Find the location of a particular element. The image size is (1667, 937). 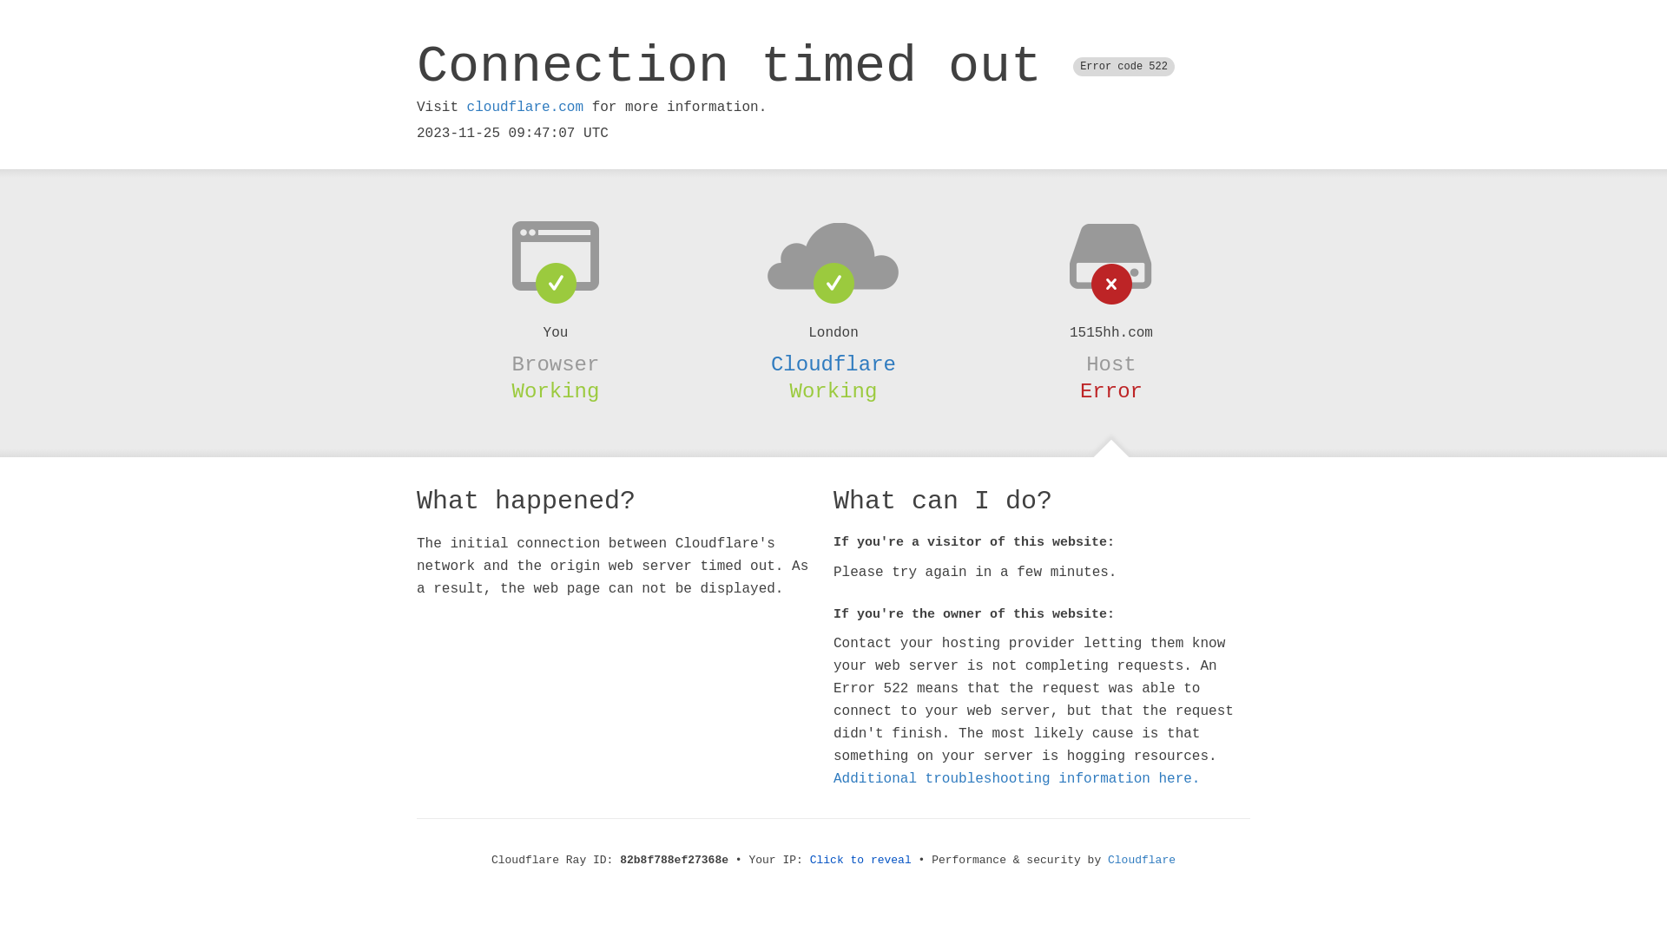

Cloudflare is located at coordinates (1142, 861).